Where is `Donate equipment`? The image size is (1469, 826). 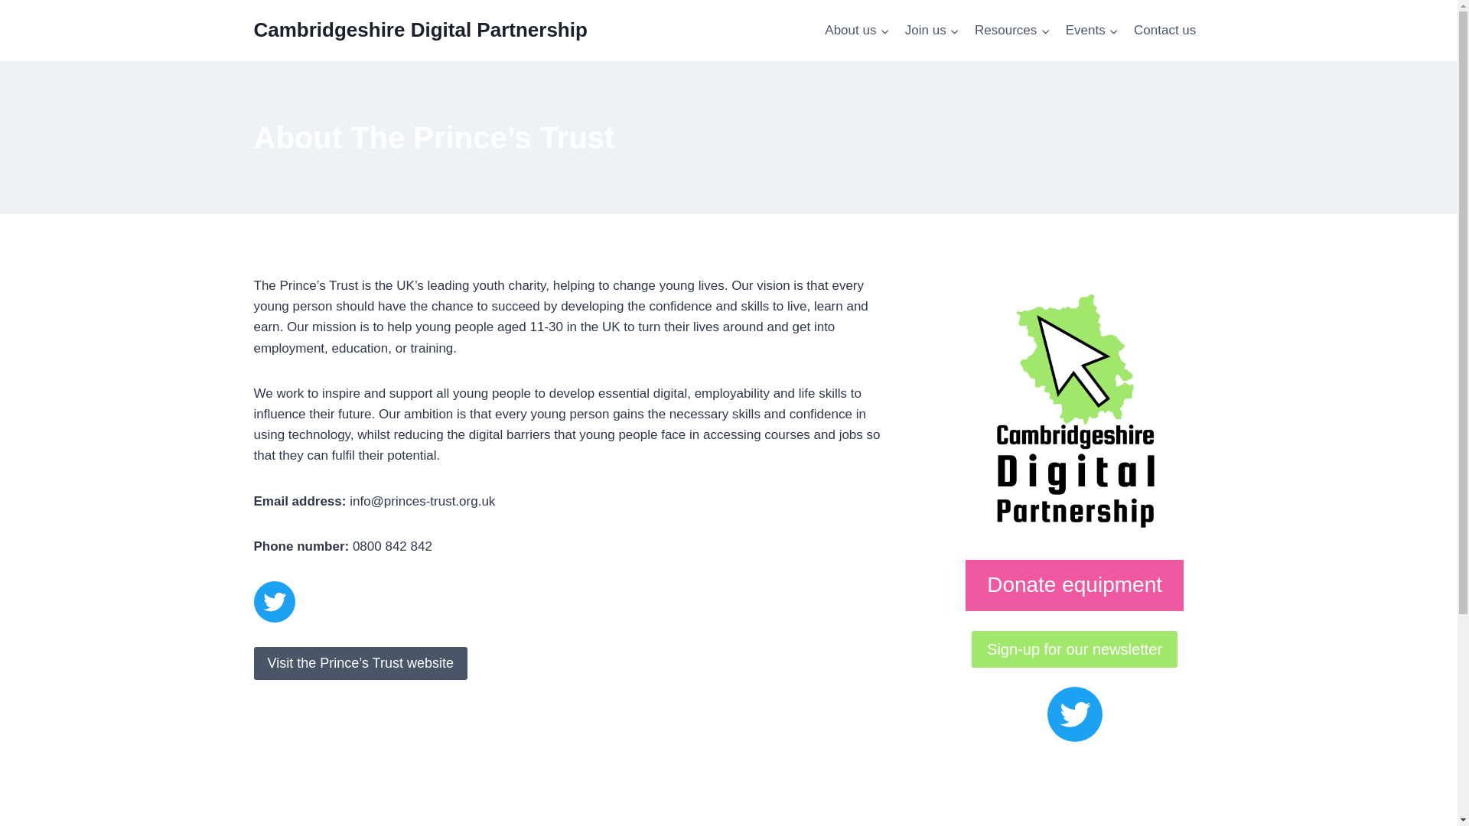
Donate equipment is located at coordinates (1074, 586).